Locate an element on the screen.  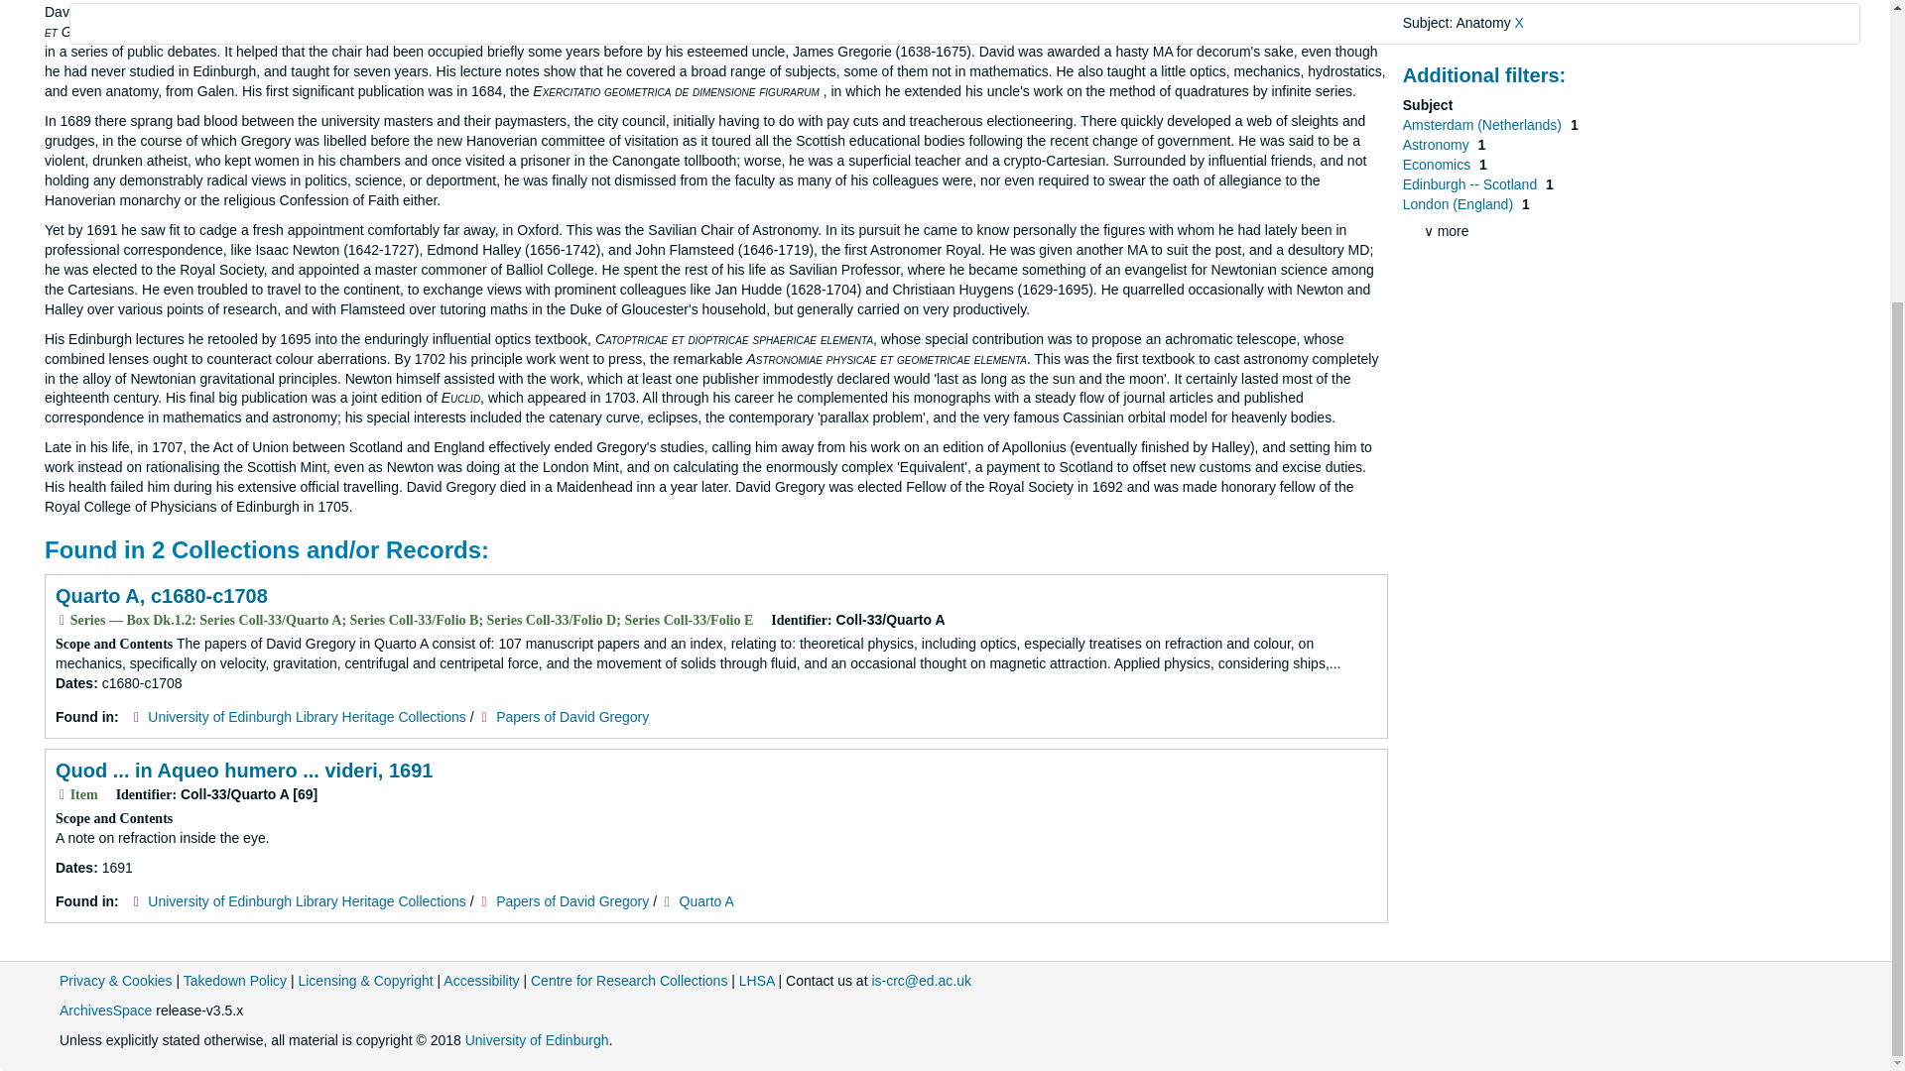
Takedown Policy Link is located at coordinates (234, 980).